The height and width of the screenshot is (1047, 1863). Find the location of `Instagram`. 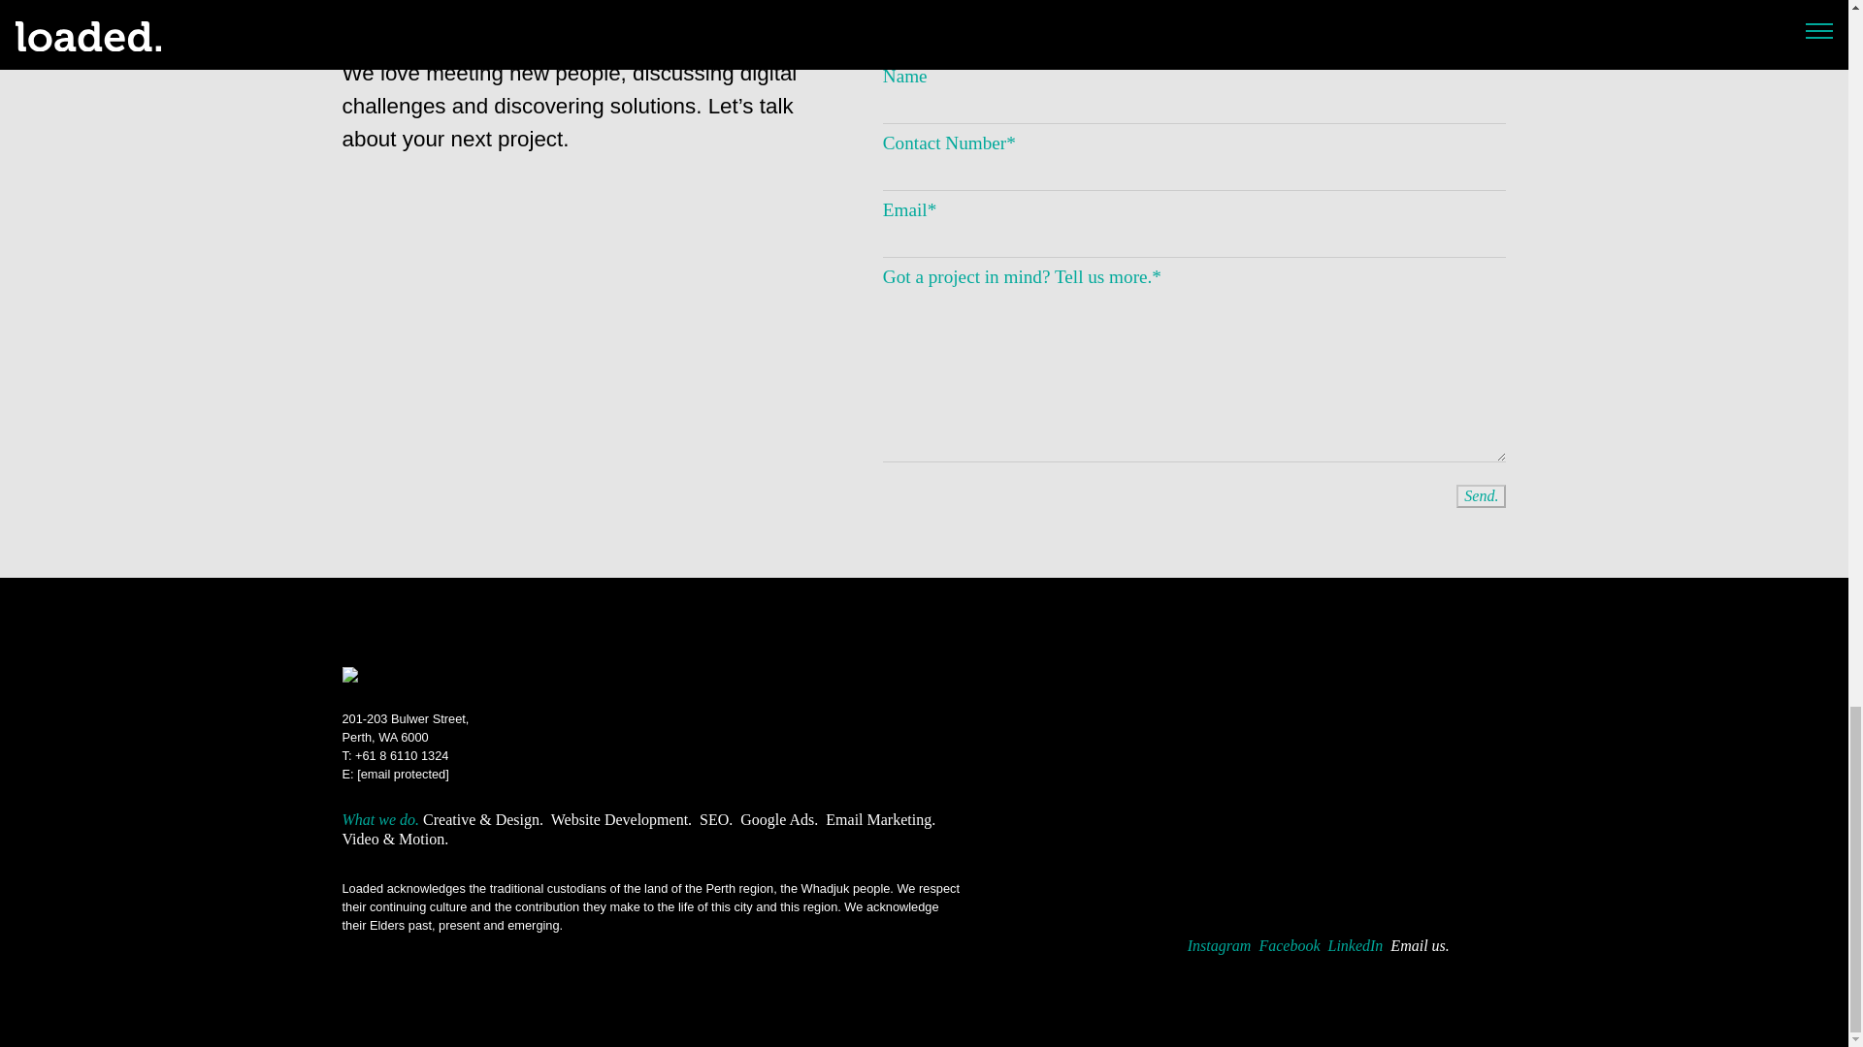

Instagram is located at coordinates (1481, 496).